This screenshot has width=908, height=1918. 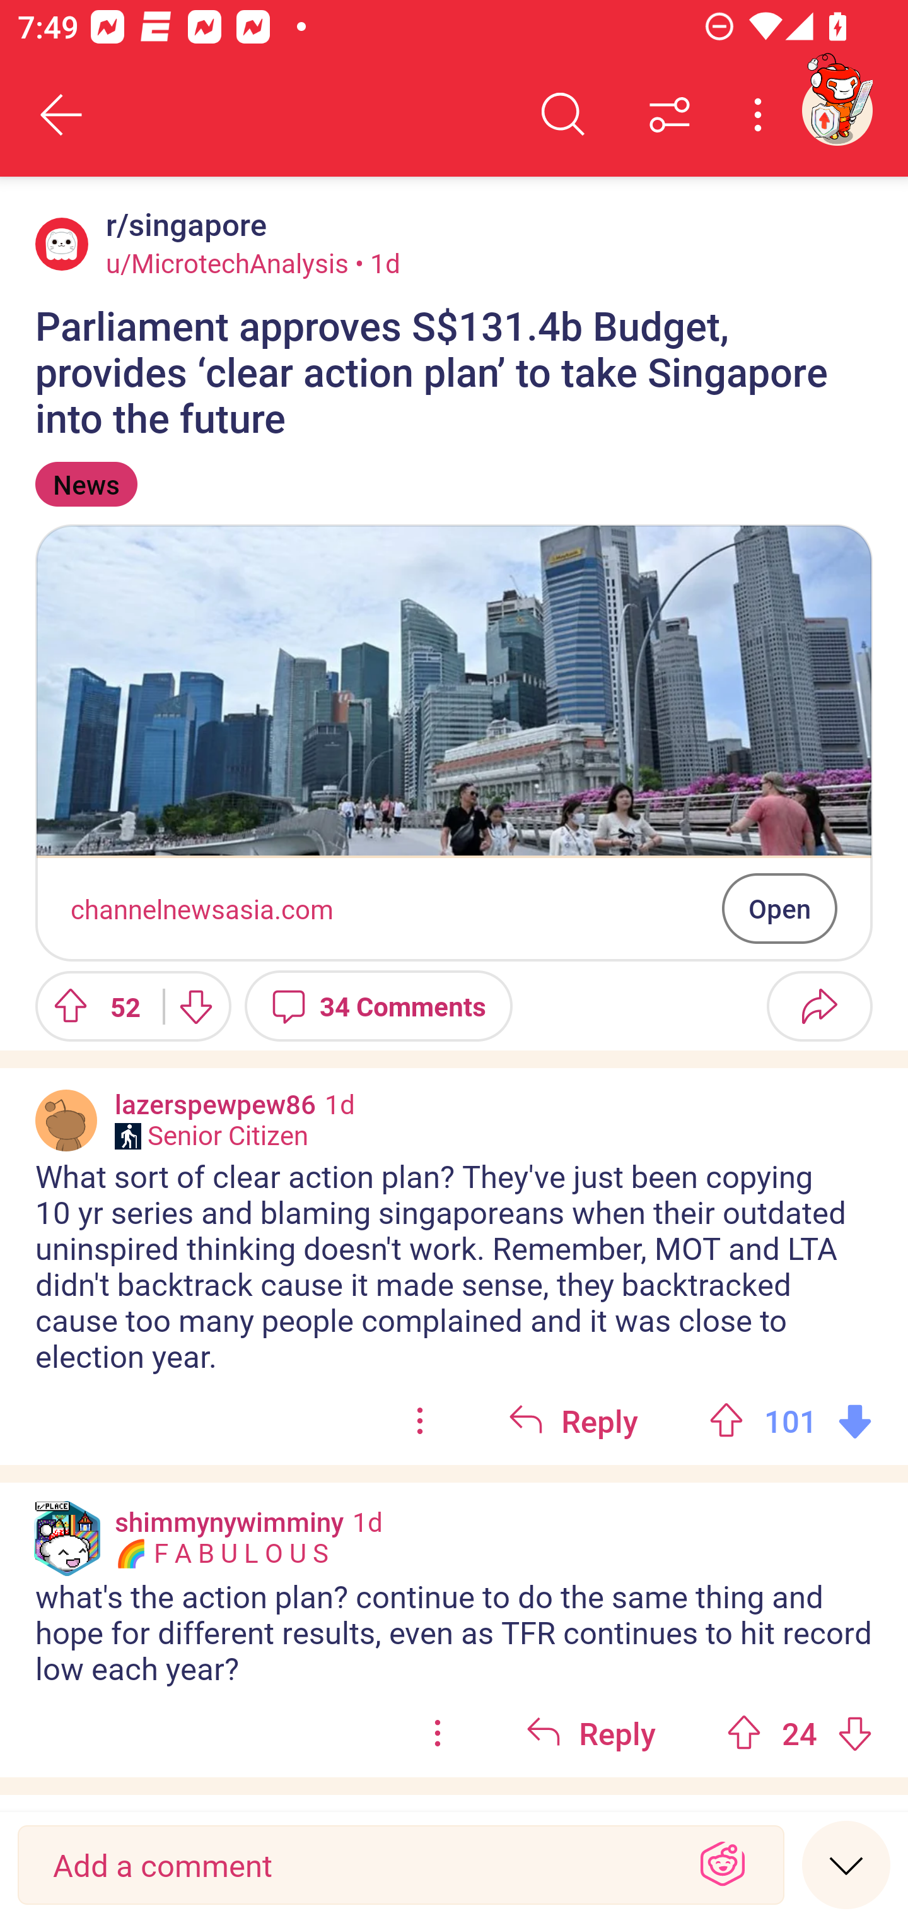 I want to click on Speed read, so click(x=846, y=1864).